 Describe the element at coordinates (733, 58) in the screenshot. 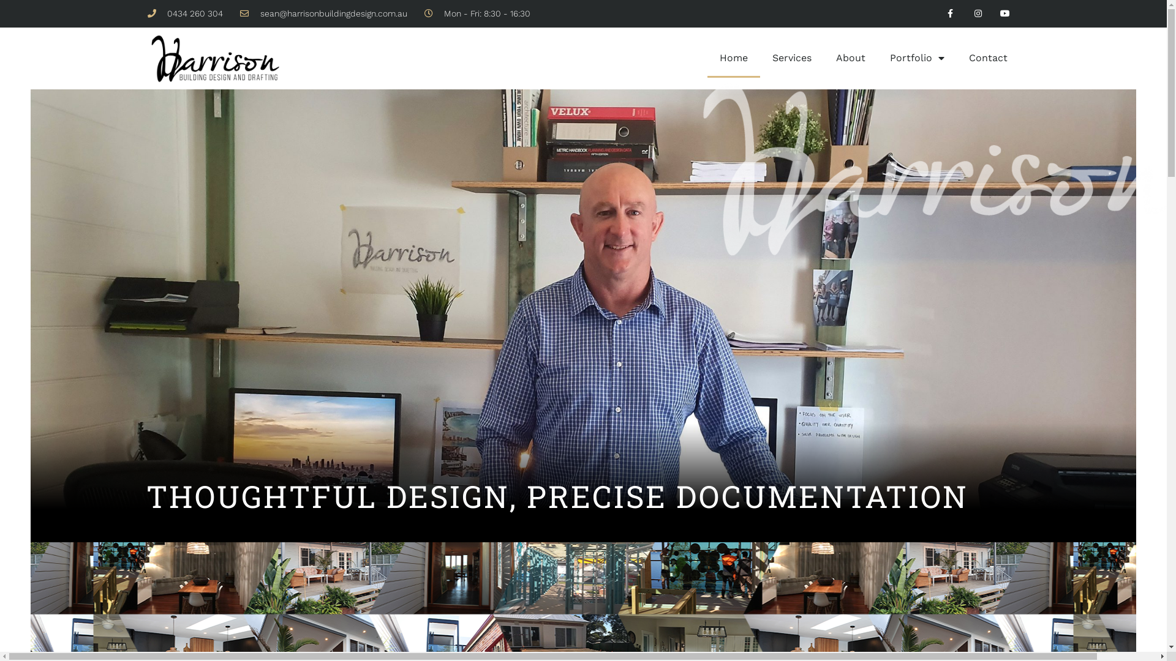

I see `Home` at that location.